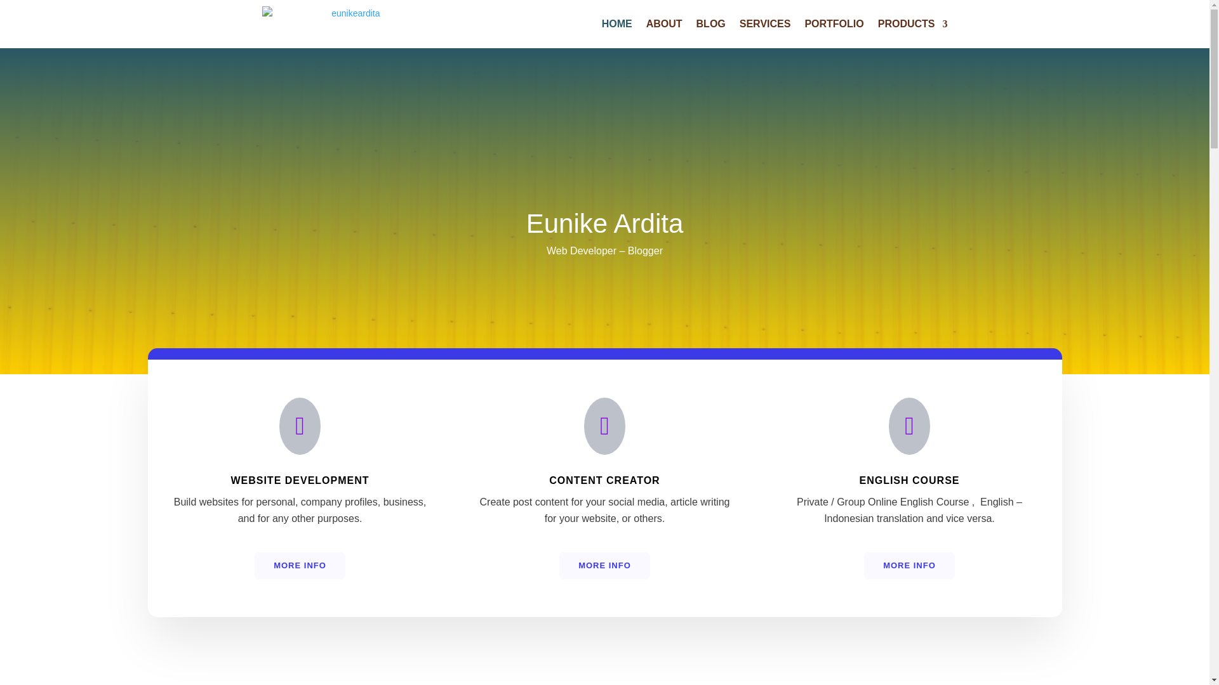  I want to click on MORE INFO, so click(300, 565).